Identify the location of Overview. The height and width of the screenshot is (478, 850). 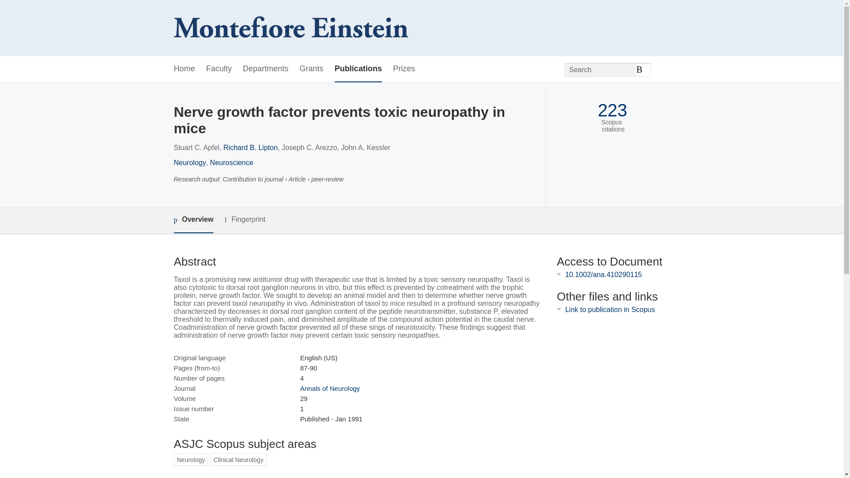
(193, 220).